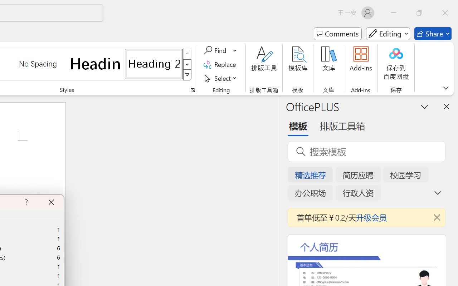 The width and height of the screenshot is (458, 286). What do you see at coordinates (235, 50) in the screenshot?
I see `More Options` at bounding box center [235, 50].